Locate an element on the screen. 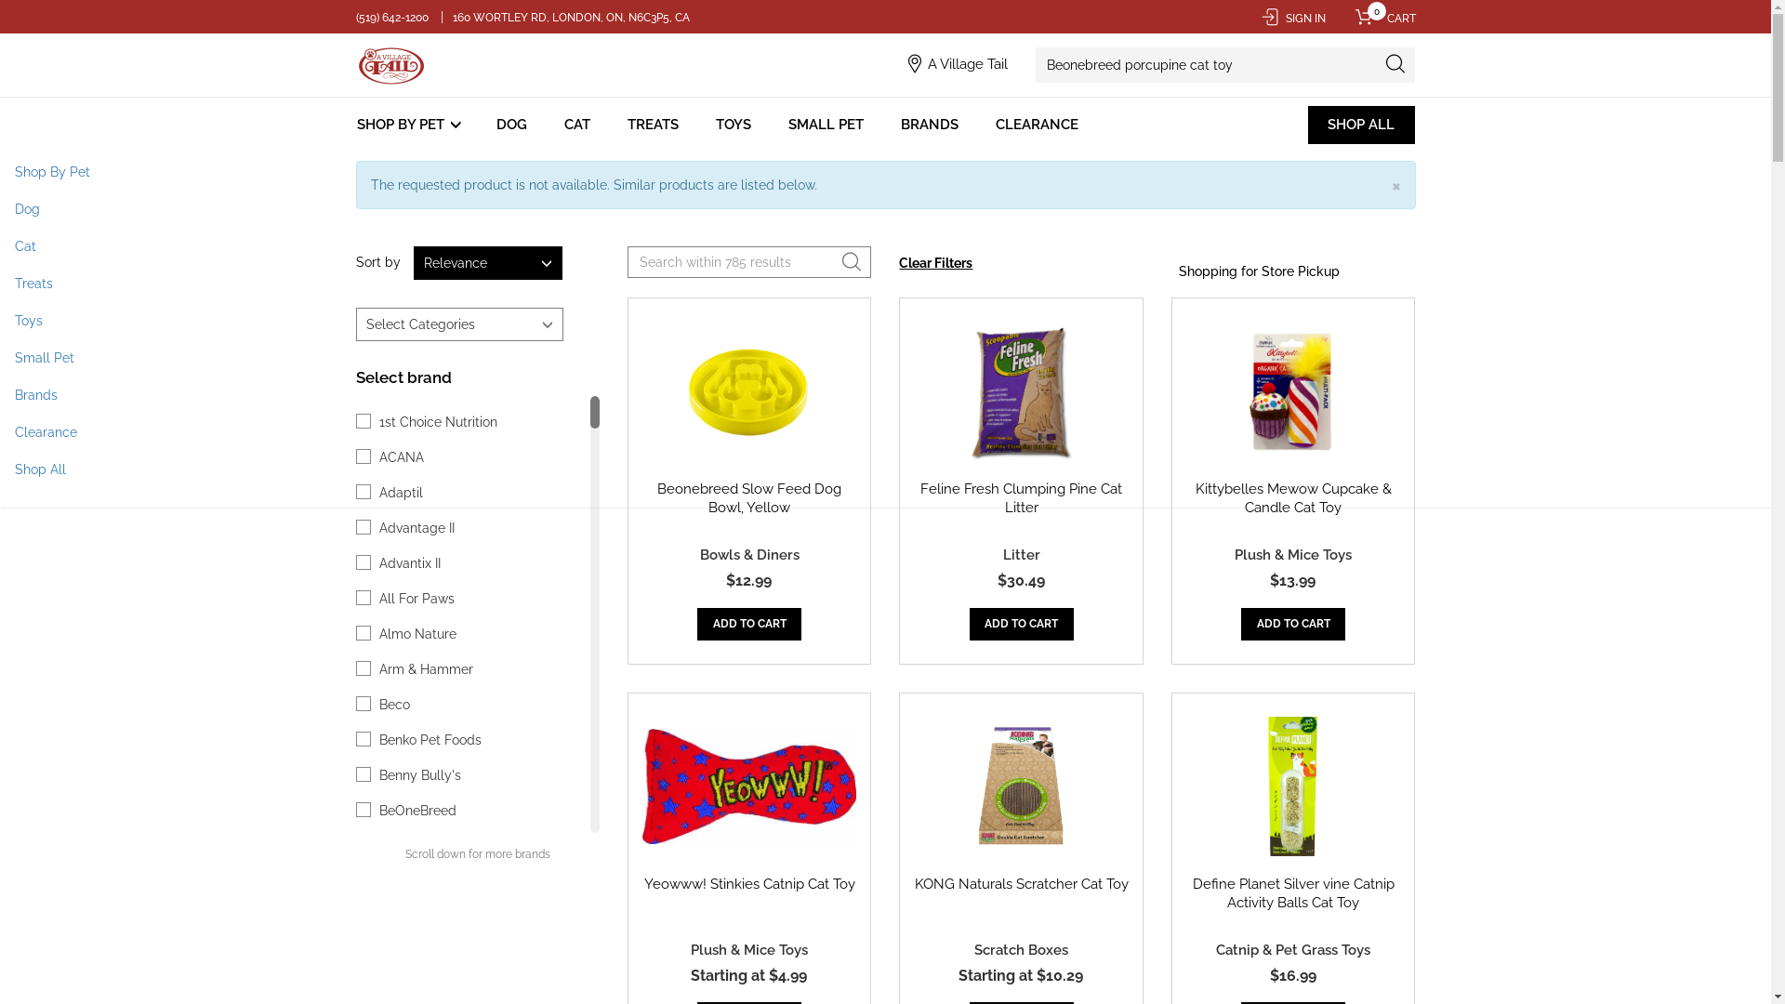 This screenshot has height=1004, width=1785. Benko Pet Foods is located at coordinates (430, 740).